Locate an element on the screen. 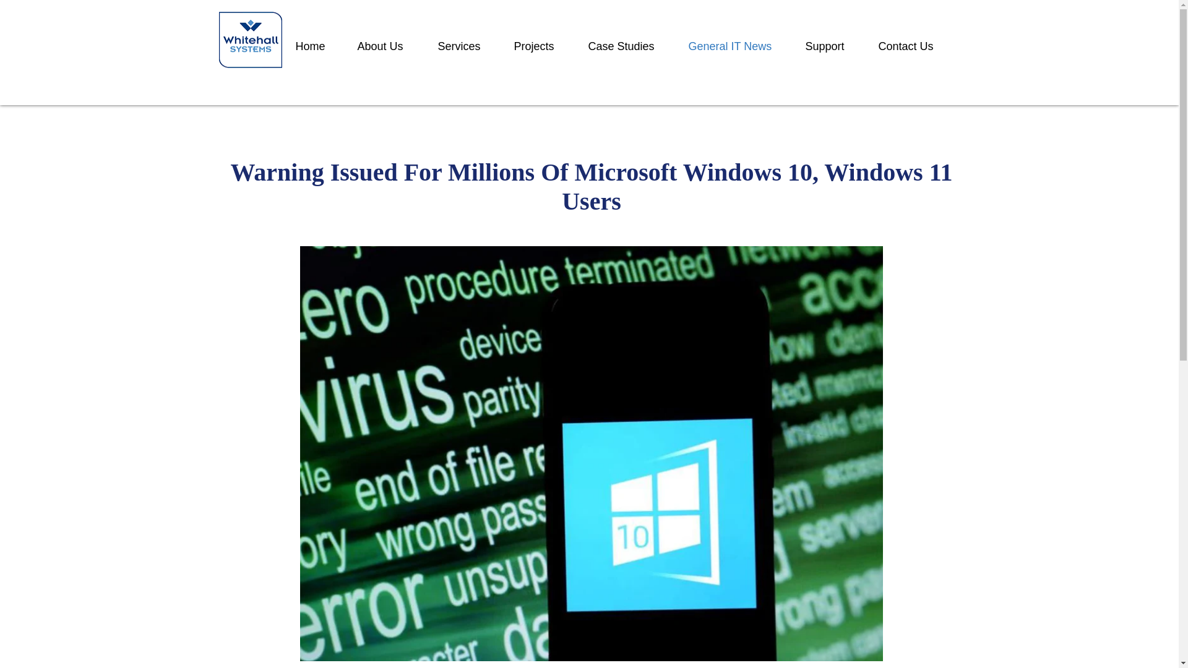 This screenshot has height=668, width=1188. Services is located at coordinates (465, 46).